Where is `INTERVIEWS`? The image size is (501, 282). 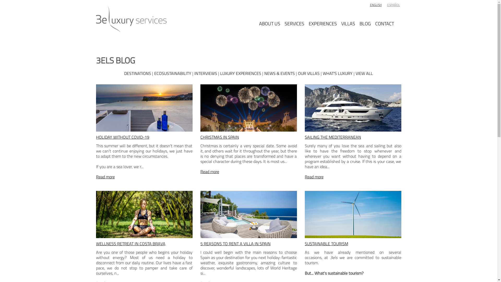
INTERVIEWS is located at coordinates (206, 73).